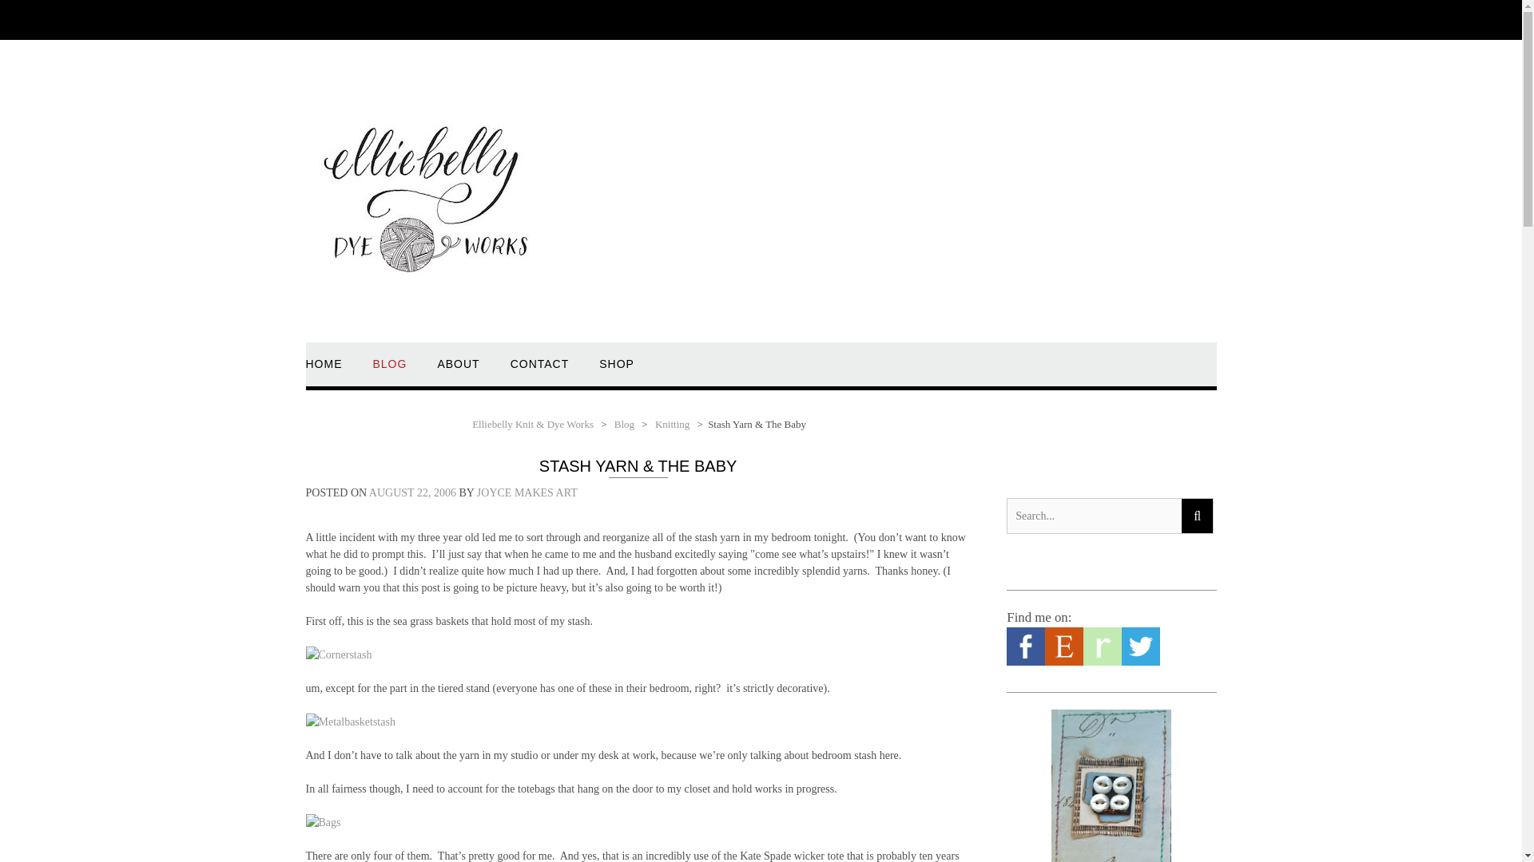  I want to click on Knitting, so click(673, 423).